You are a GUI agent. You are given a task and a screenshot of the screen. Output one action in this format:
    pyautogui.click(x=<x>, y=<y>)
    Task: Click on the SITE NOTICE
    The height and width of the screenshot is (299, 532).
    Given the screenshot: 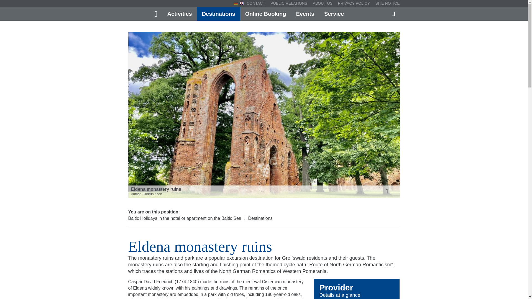 What is the action you would take?
    pyautogui.click(x=386, y=3)
    